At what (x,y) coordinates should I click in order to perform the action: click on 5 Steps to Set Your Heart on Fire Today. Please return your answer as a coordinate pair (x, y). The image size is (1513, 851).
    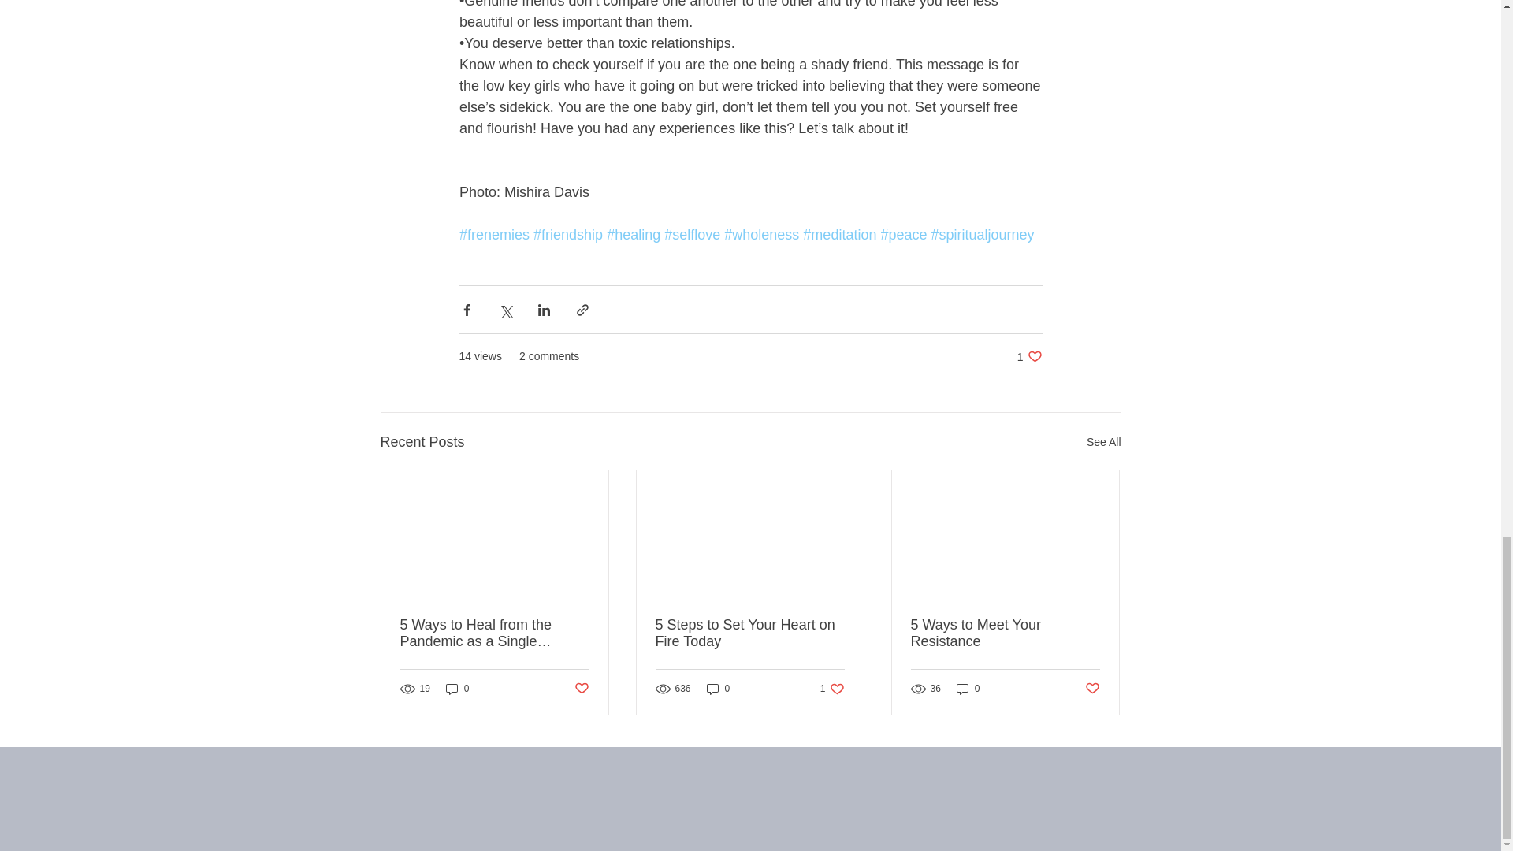
    Looking at the image, I should click on (832, 689).